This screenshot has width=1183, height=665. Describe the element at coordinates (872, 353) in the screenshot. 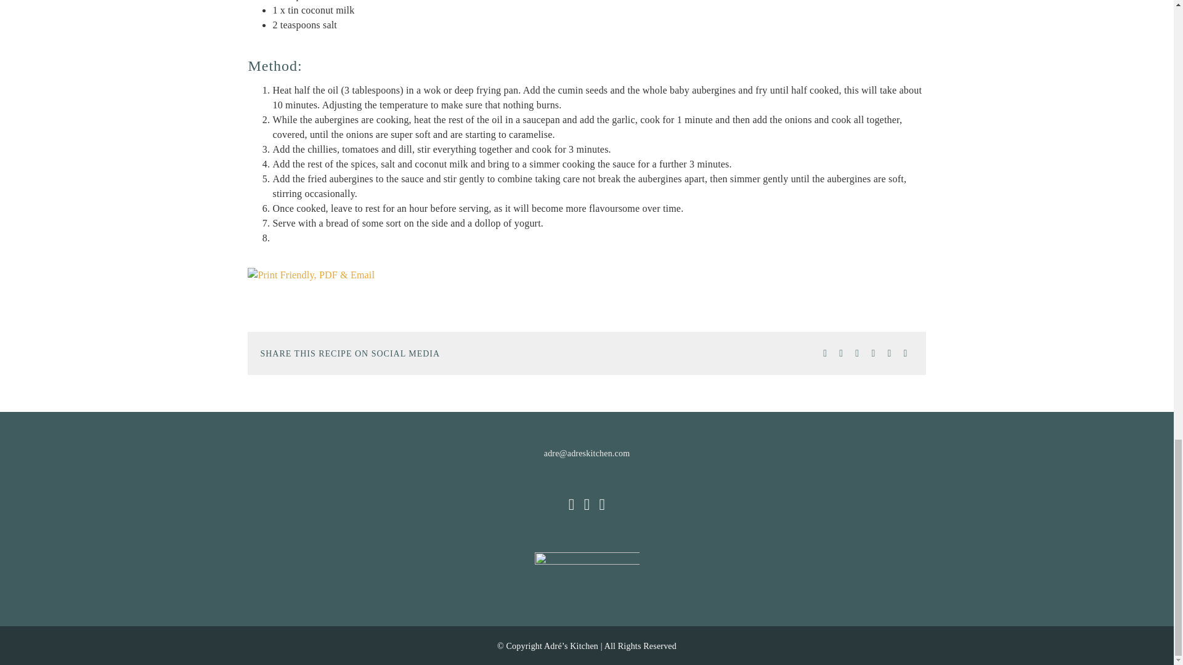

I see `Tumblr` at that location.